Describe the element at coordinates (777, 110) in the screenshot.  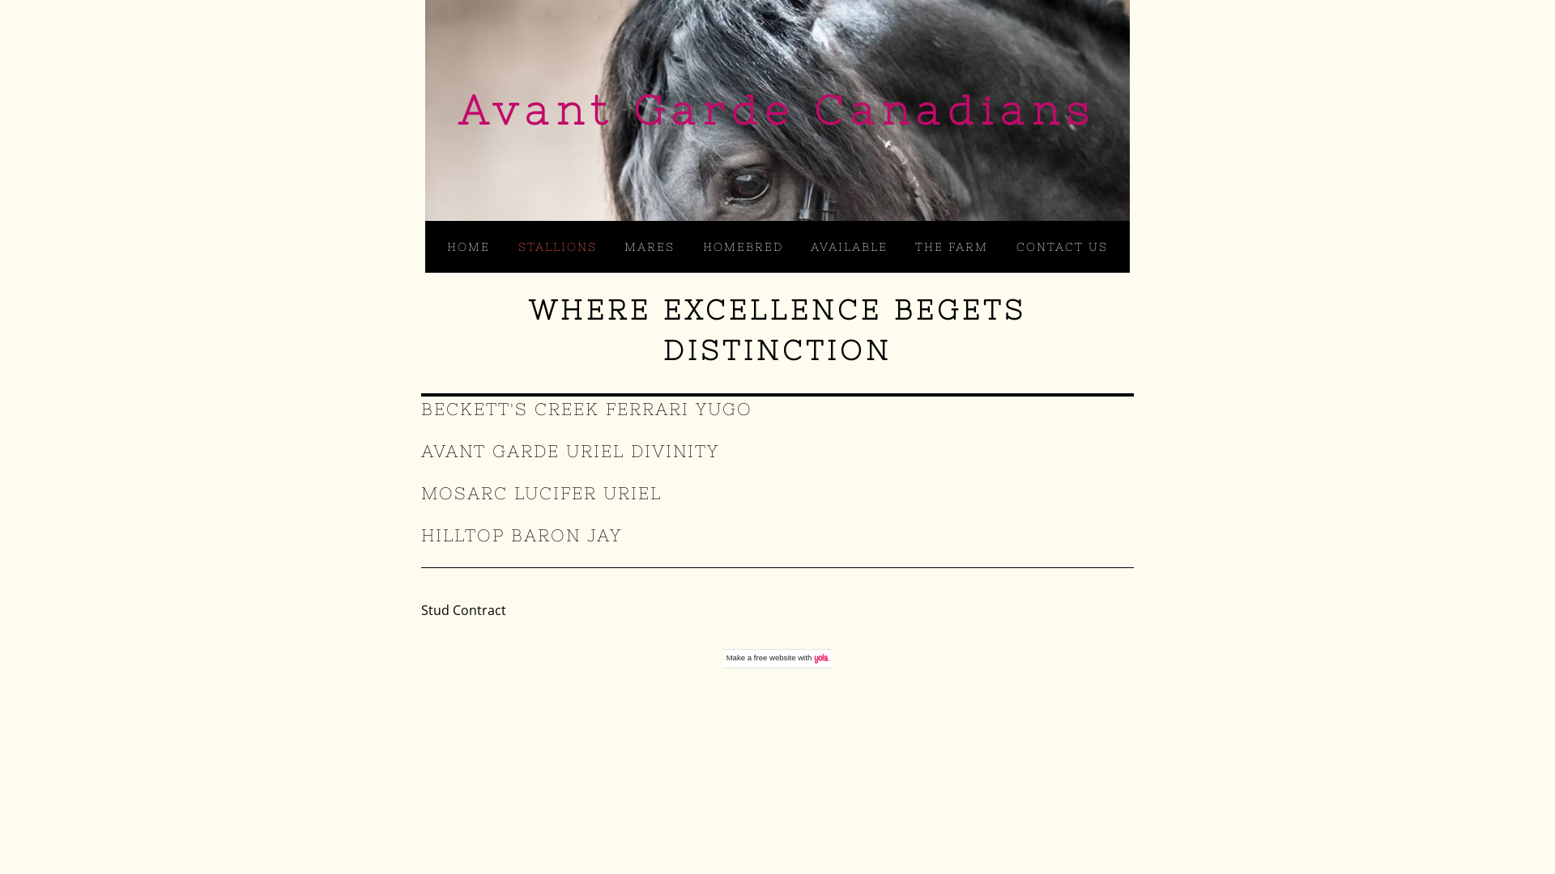
I see `Avant Garde Canadians` at that location.